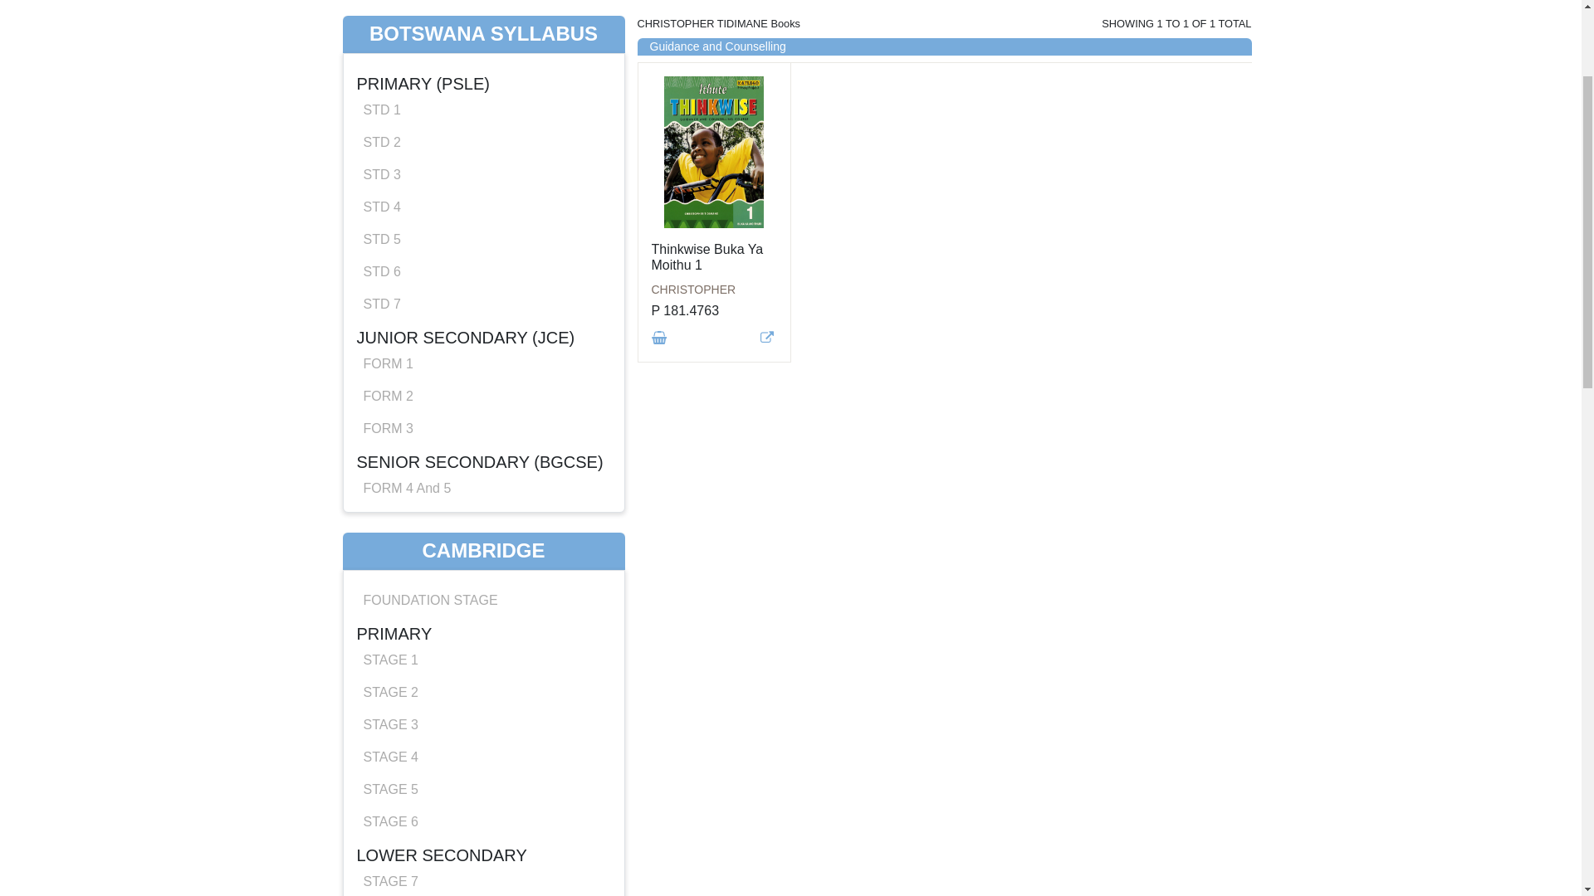 Image resolution: width=1594 pixels, height=896 pixels. What do you see at coordinates (408, 674) in the screenshot?
I see `FORM 4 And 5` at bounding box center [408, 674].